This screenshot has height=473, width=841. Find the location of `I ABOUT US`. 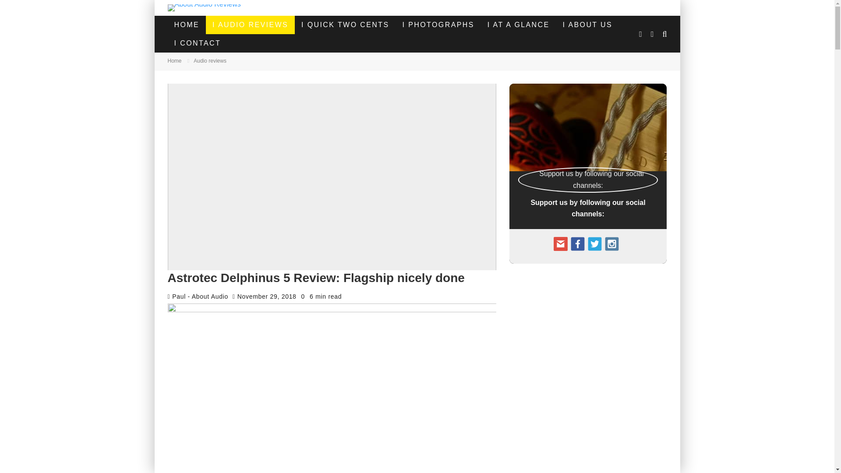

I ABOUT US is located at coordinates (587, 25).